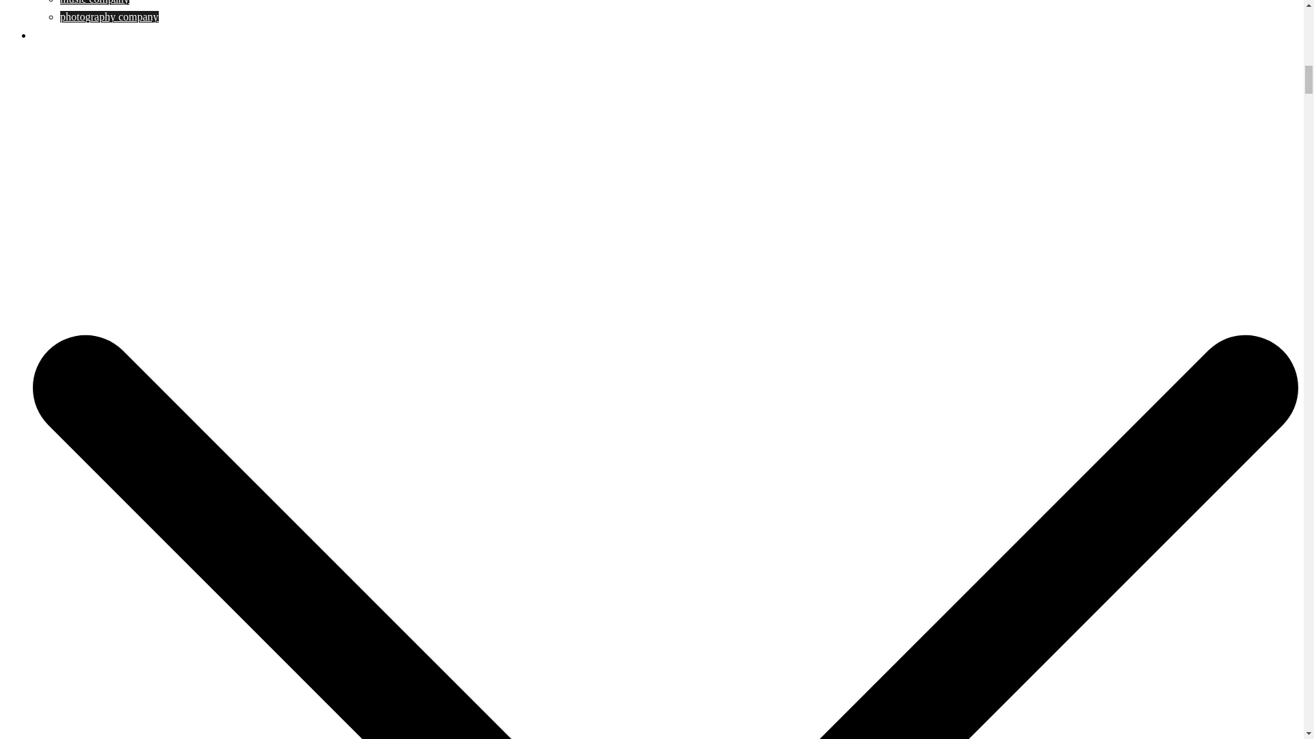 This screenshot has height=739, width=1314. Describe the element at coordinates (109, 16) in the screenshot. I see `photography company` at that location.